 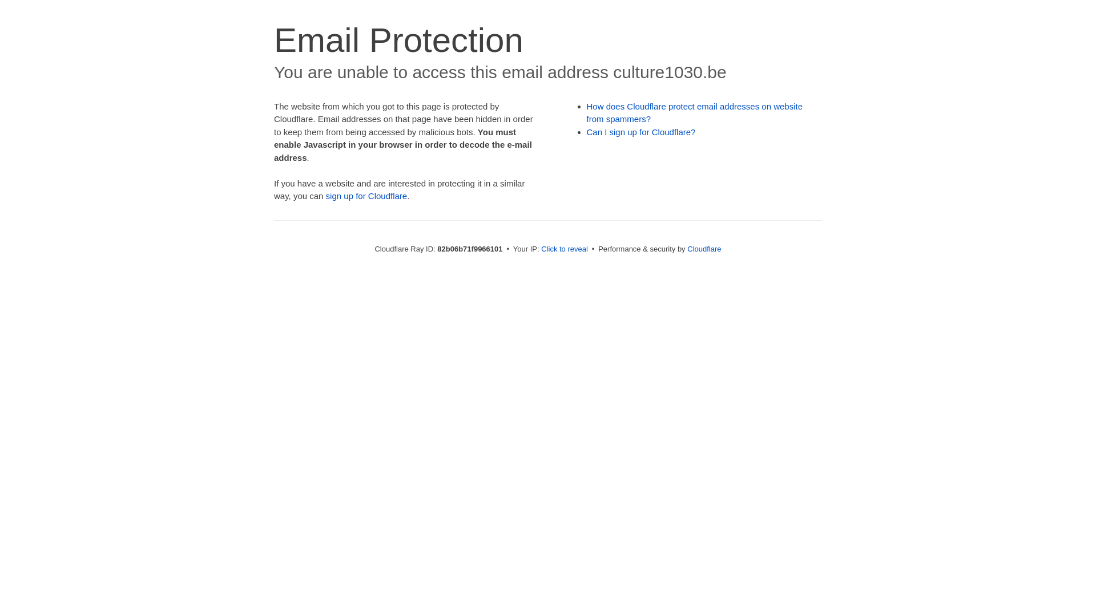 I want to click on Cloudflare, so click(x=704, y=249).